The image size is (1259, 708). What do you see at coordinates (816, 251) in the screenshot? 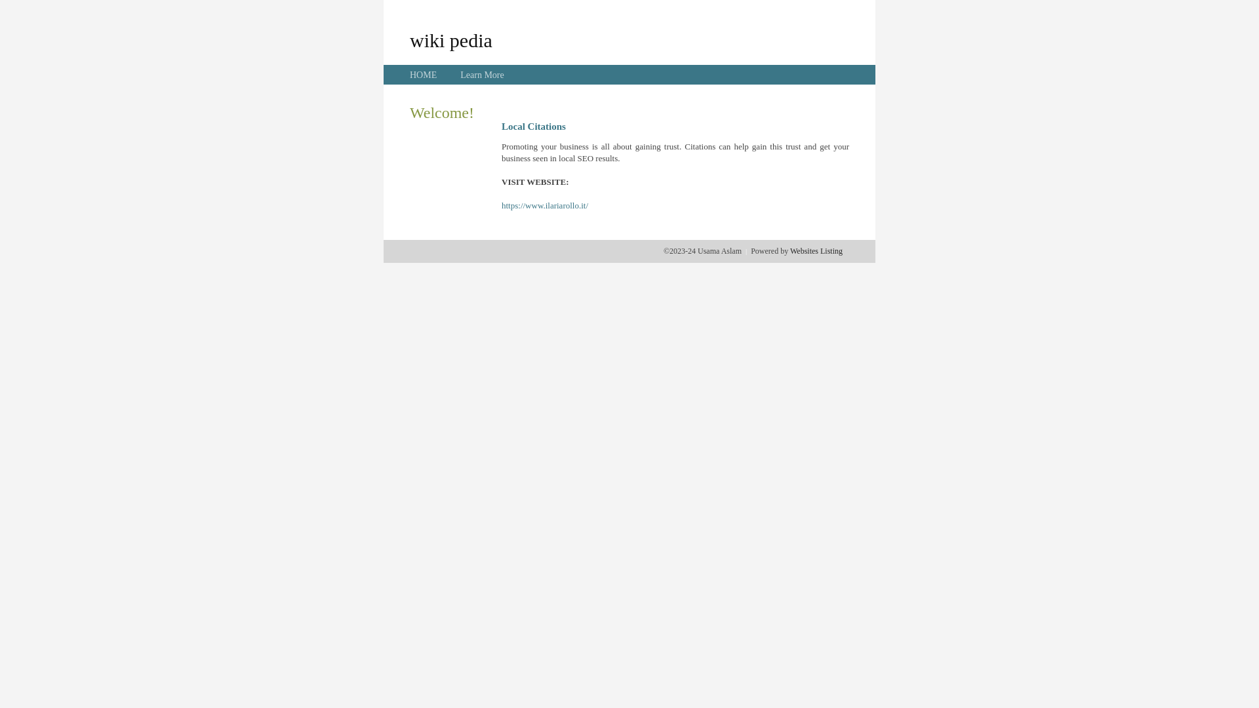
I see `Websites Listing` at bounding box center [816, 251].